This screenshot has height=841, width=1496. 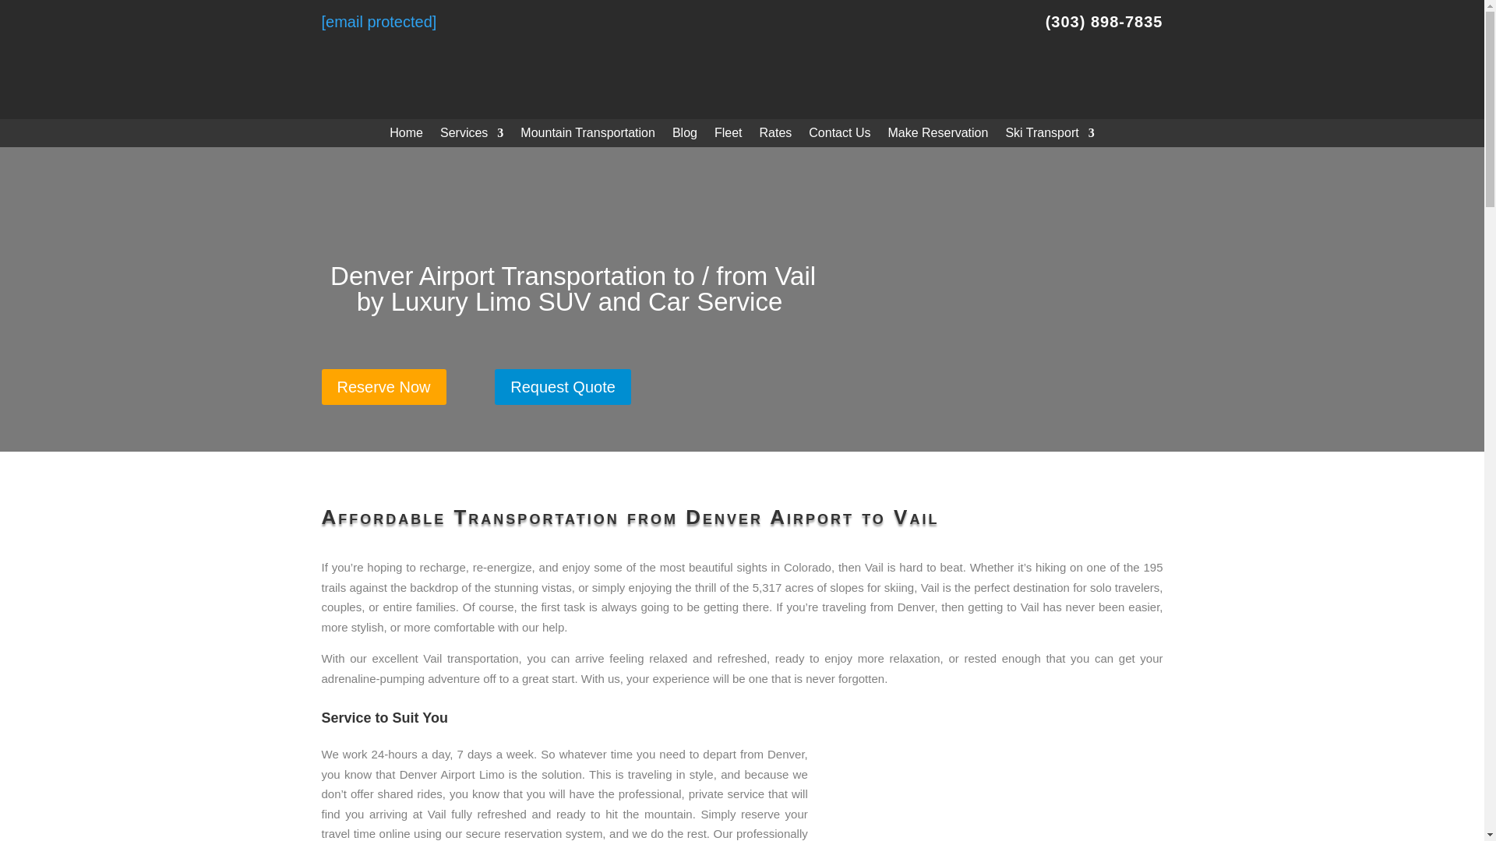 I want to click on Mountain Transportation, so click(x=587, y=135).